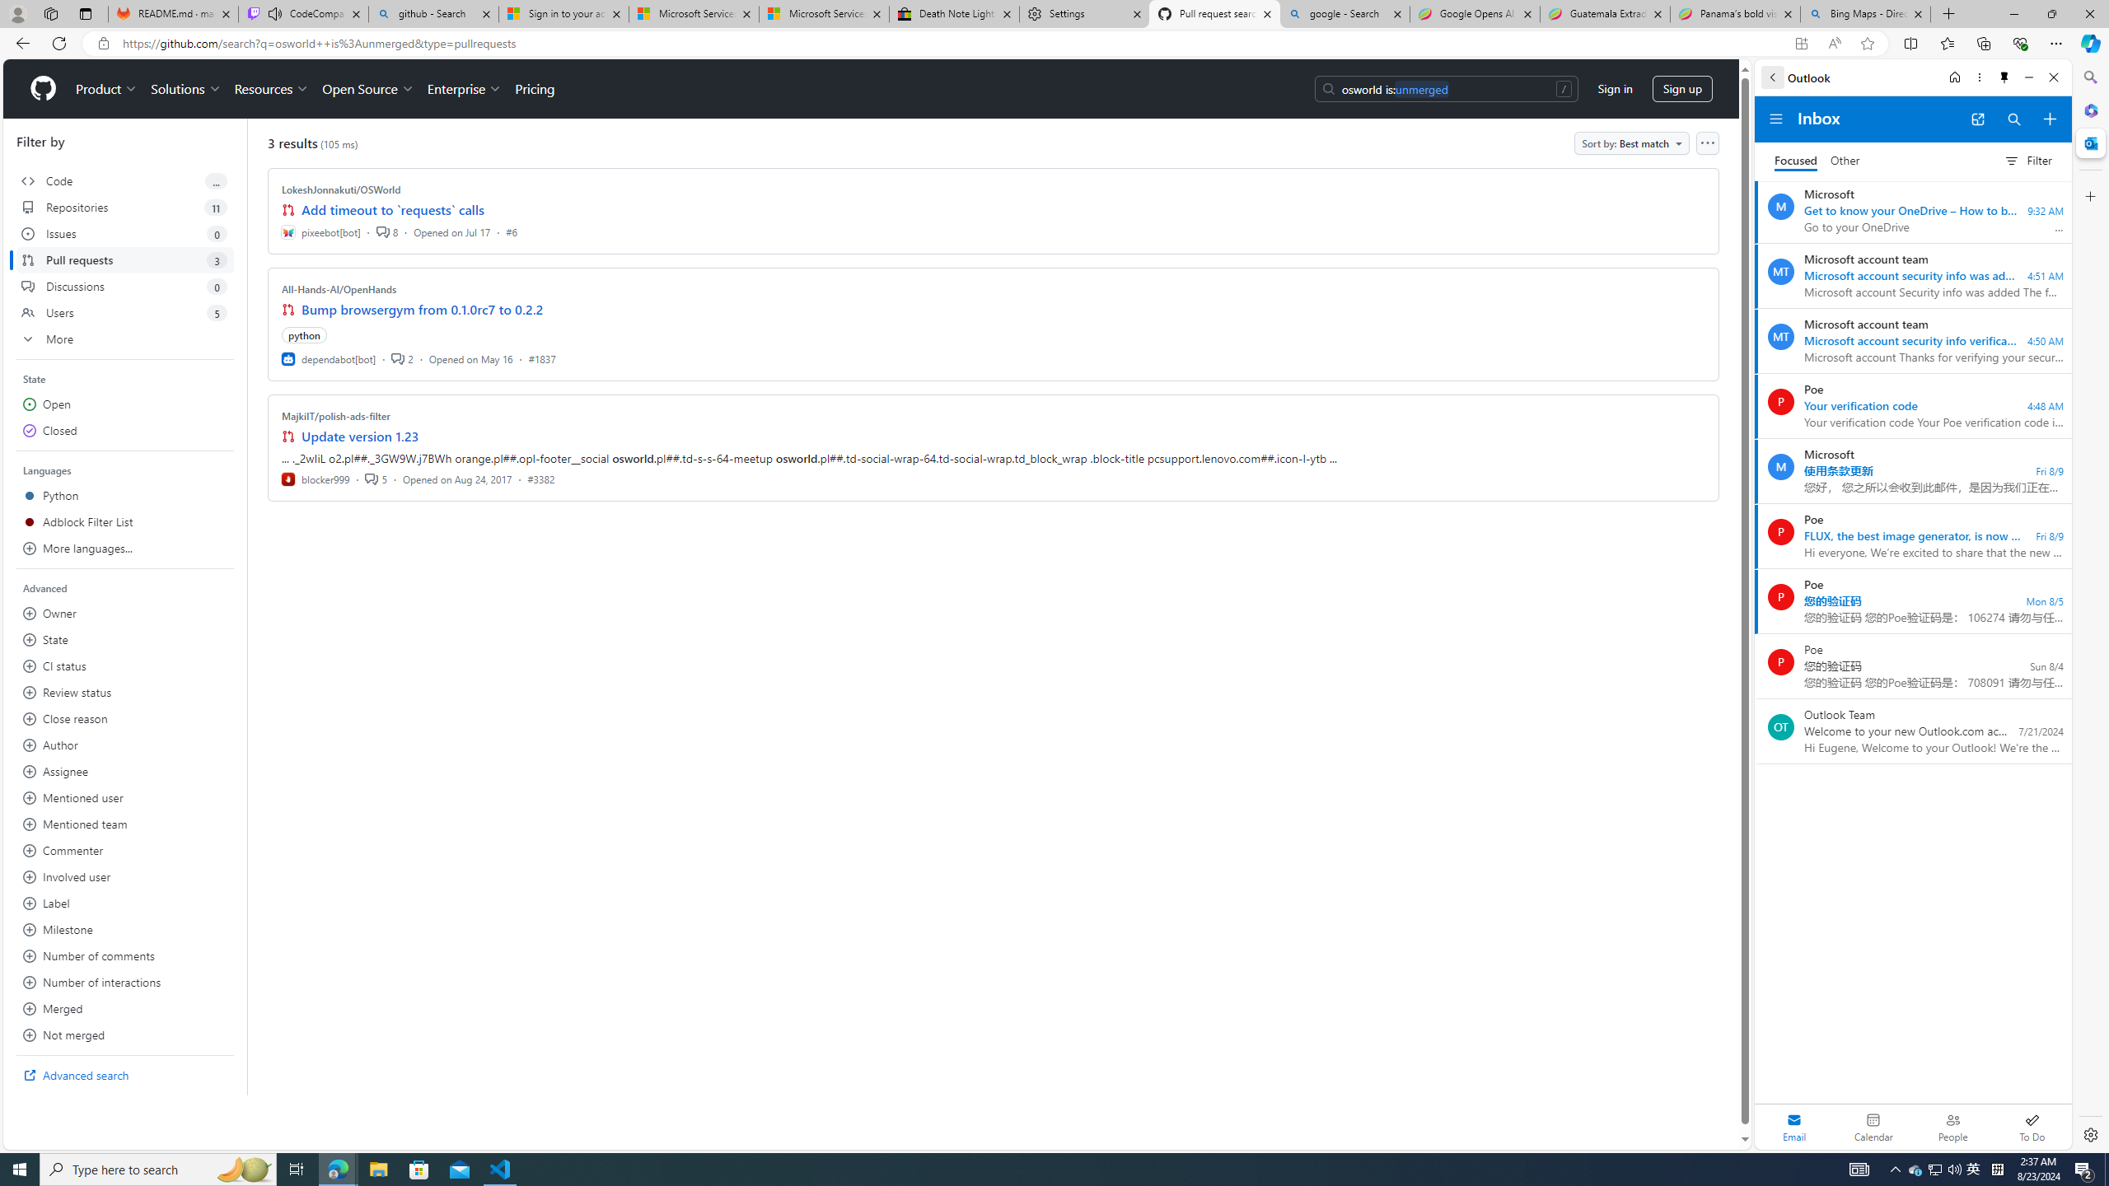  What do you see at coordinates (1794, 1127) in the screenshot?
I see `Selected mail module` at bounding box center [1794, 1127].